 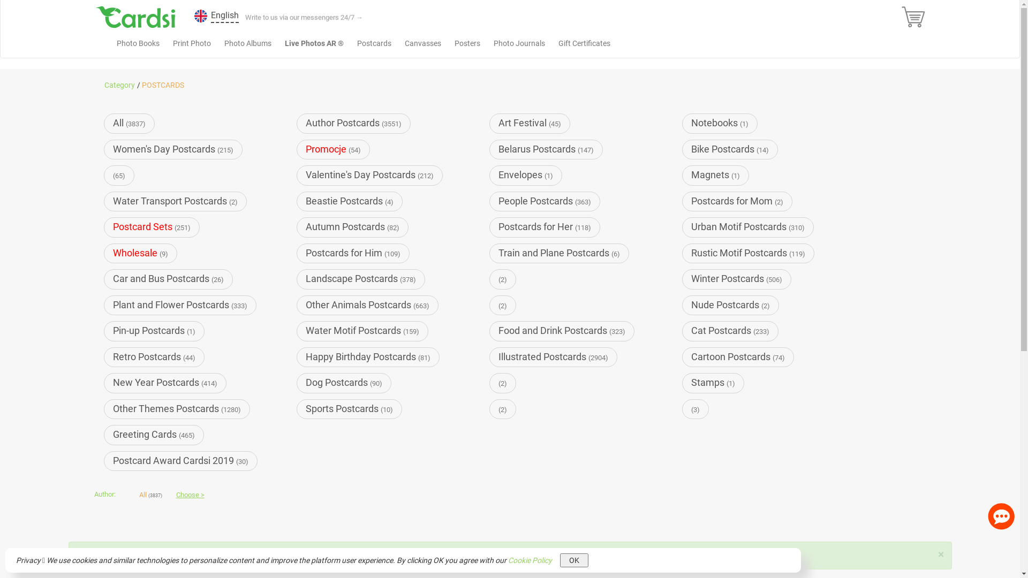 I want to click on Happy Birthday Postcards (81), so click(x=368, y=358).